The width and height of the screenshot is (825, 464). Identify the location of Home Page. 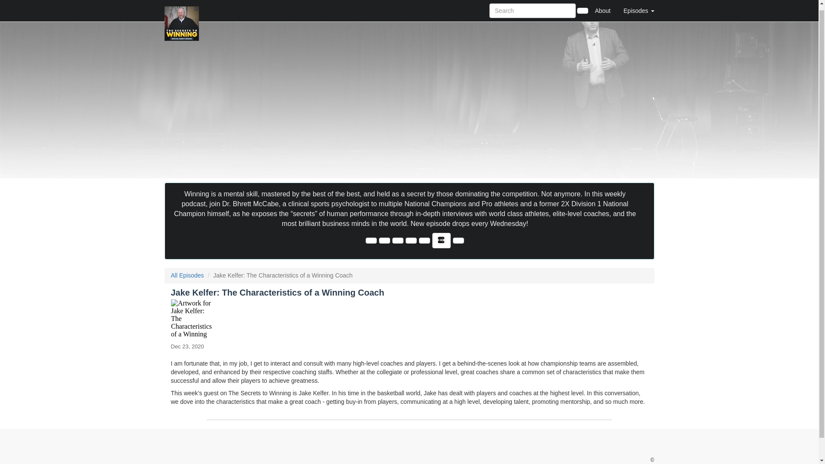
(182, 9).